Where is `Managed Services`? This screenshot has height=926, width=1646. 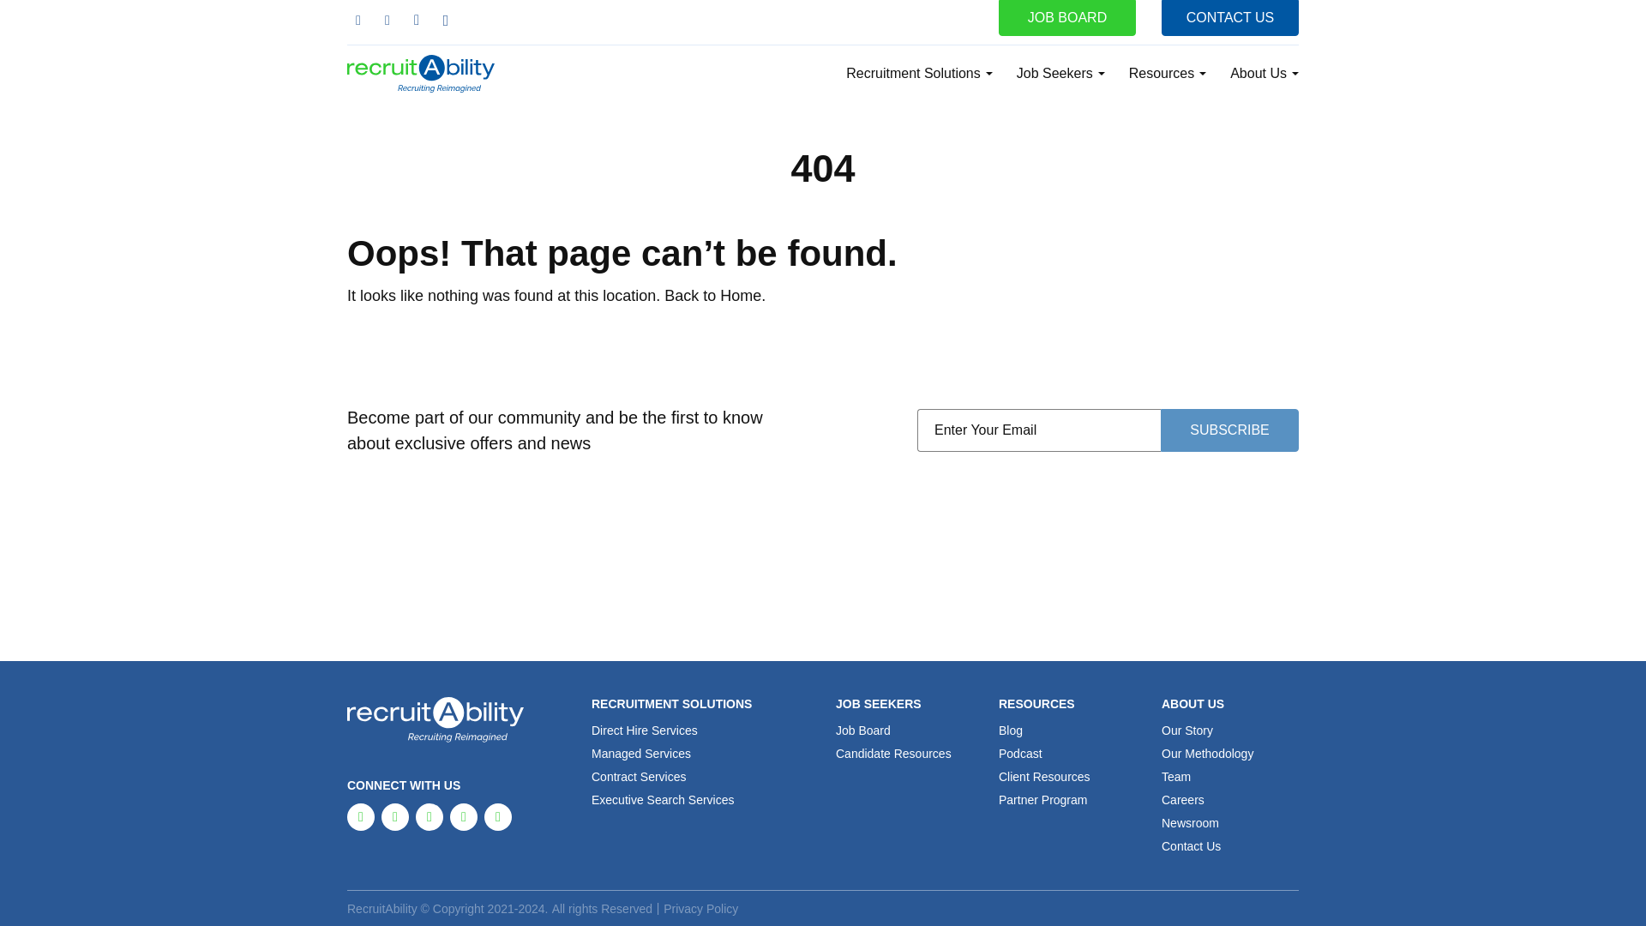
Managed Services is located at coordinates (641, 753).